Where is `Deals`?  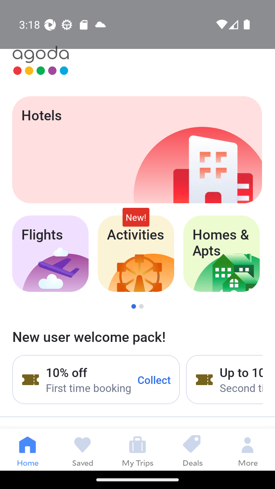
Deals is located at coordinates (192, 449).